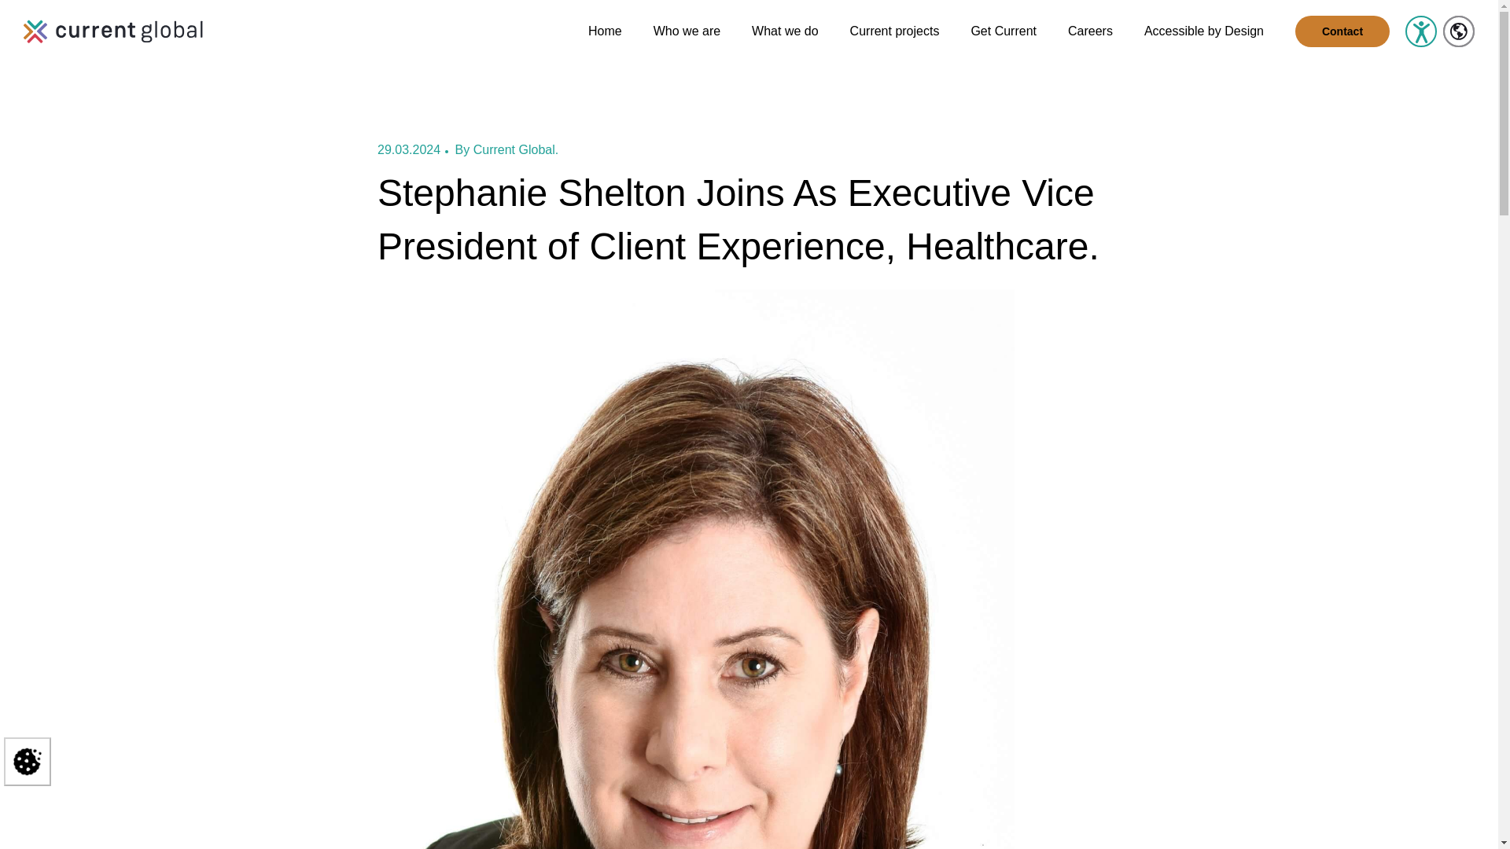 The image size is (1510, 849). What do you see at coordinates (1204, 42) in the screenshot?
I see `Accessible by Design` at bounding box center [1204, 42].